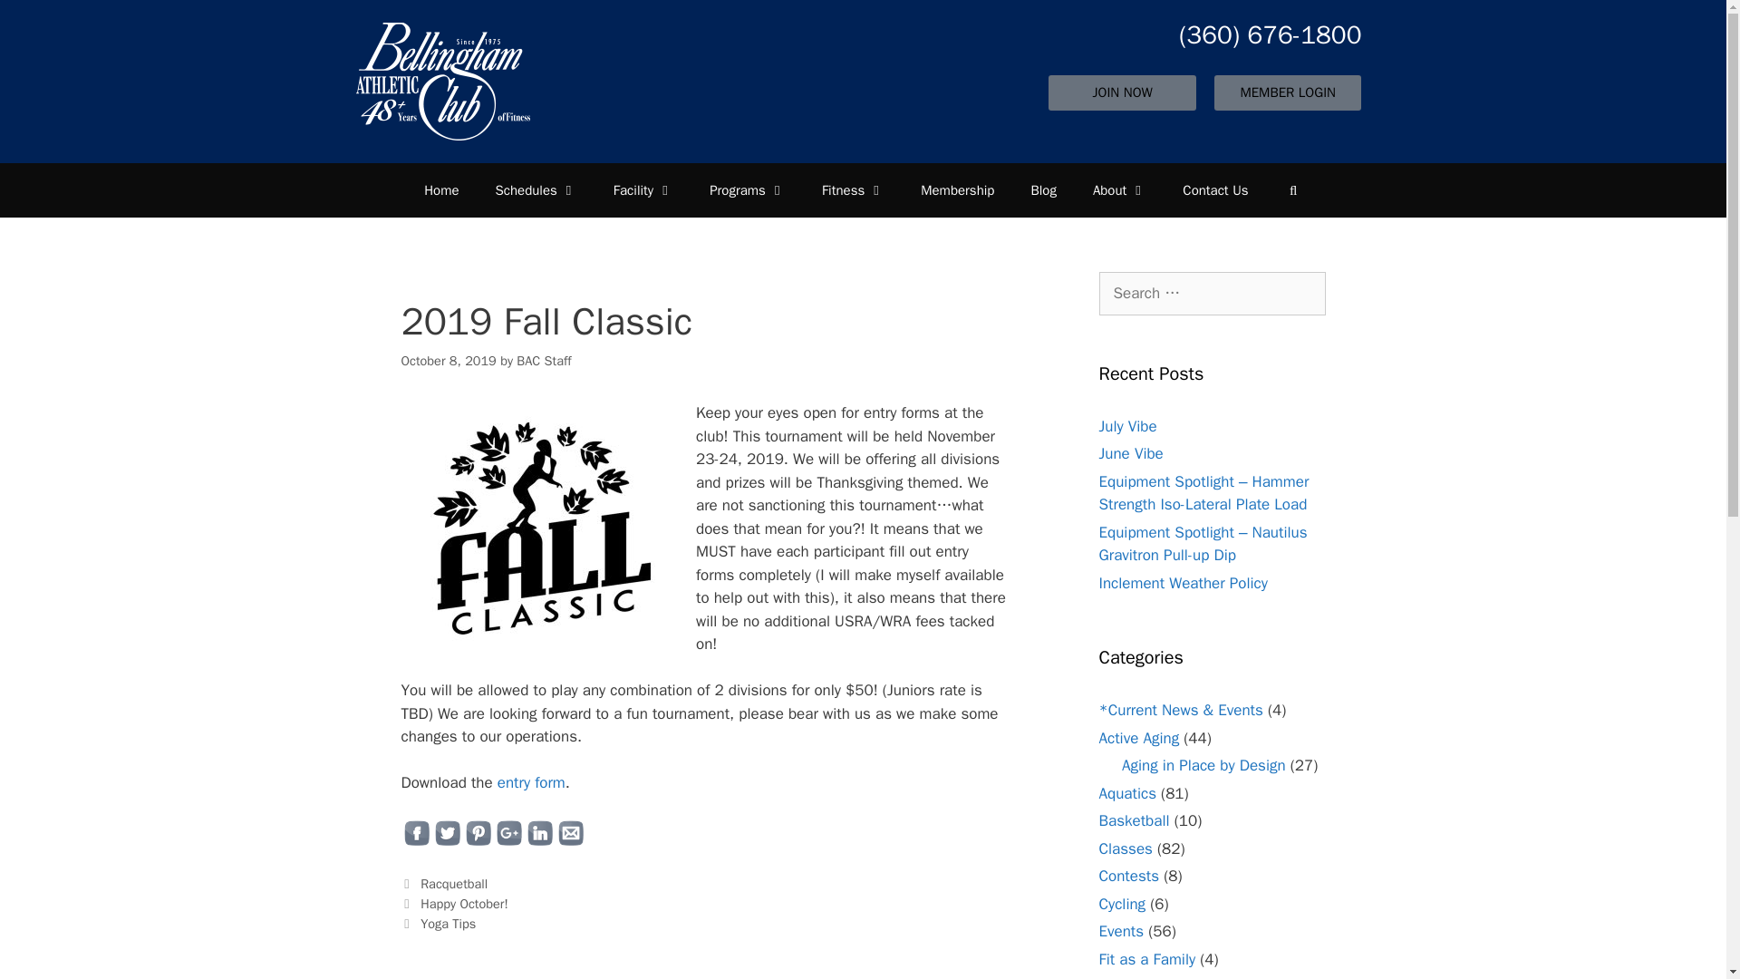  Describe the element at coordinates (544, 361) in the screenshot. I see `View all posts by BAC Staff` at that location.